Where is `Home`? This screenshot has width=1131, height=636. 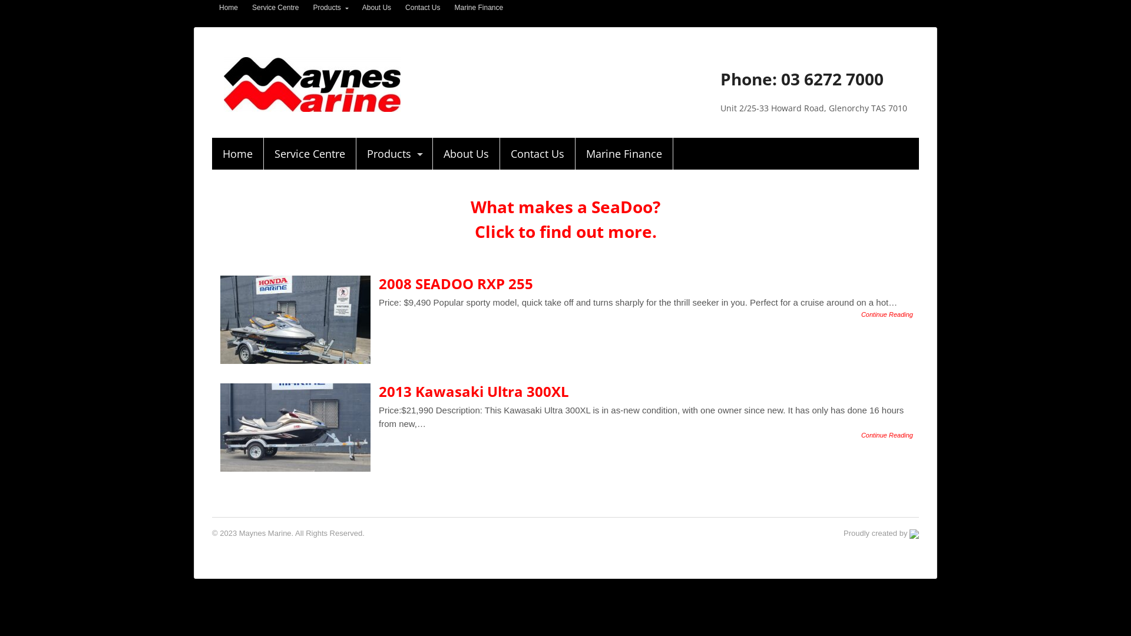
Home is located at coordinates (238, 154).